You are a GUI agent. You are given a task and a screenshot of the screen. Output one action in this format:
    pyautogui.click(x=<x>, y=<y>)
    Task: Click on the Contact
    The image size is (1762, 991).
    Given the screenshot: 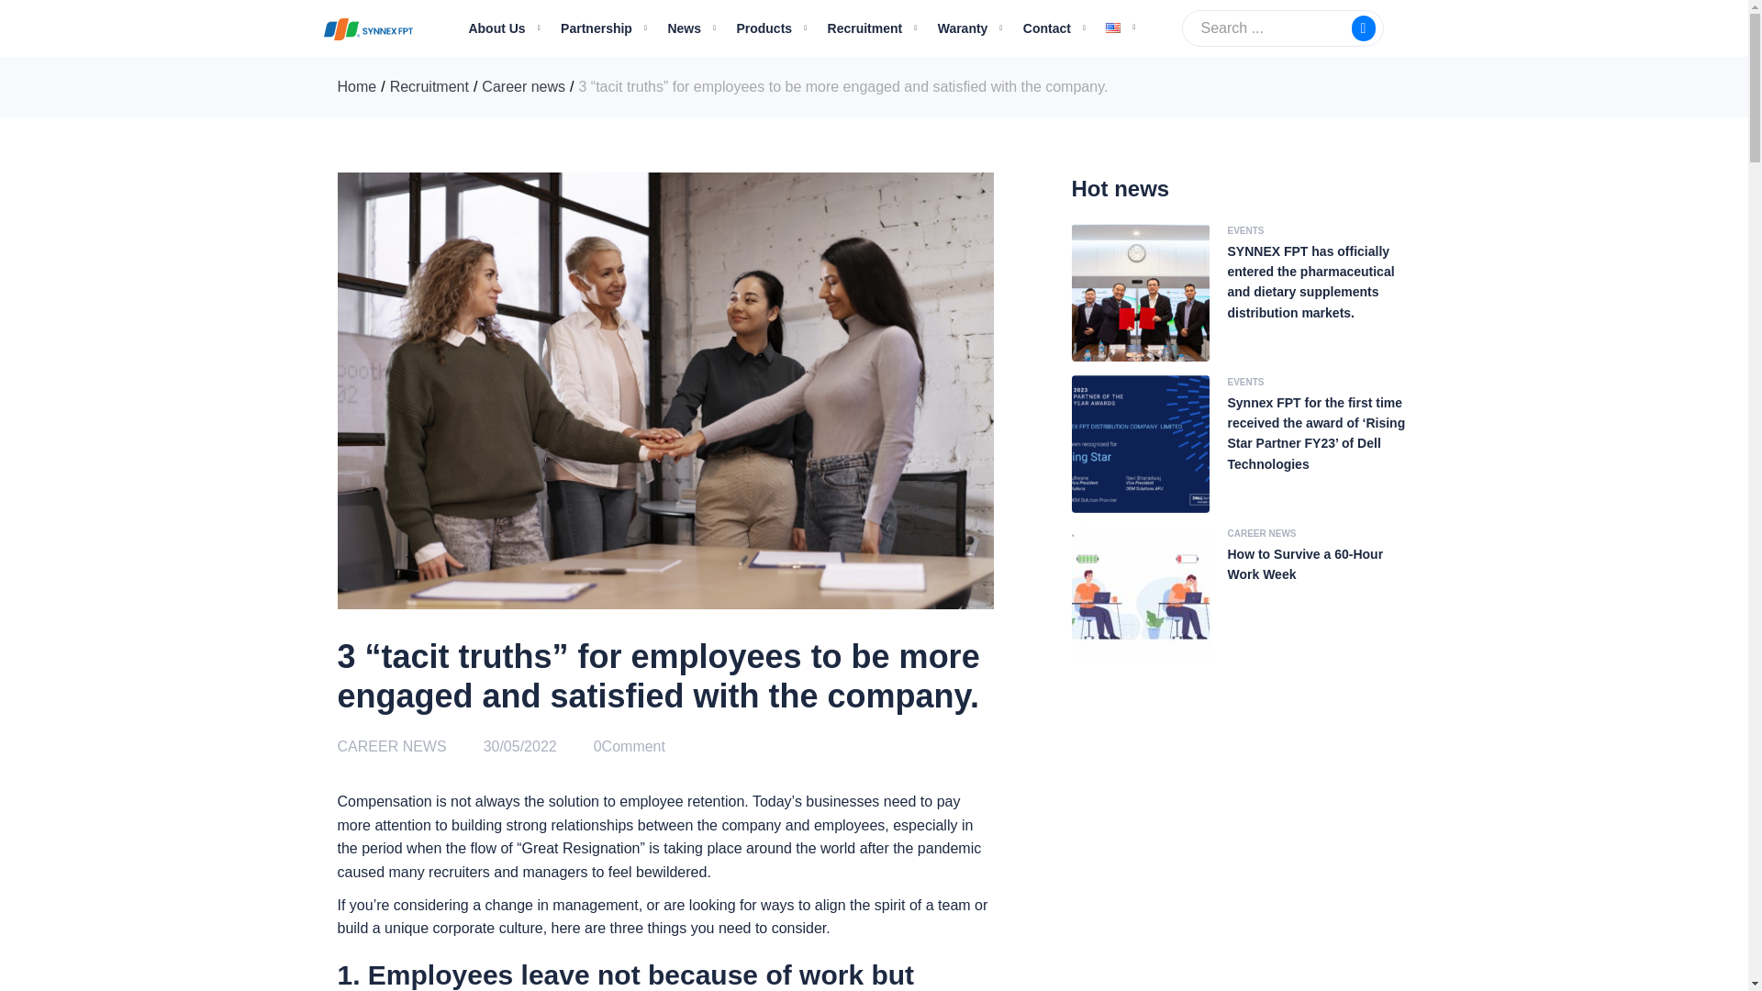 What is the action you would take?
    pyautogui.click(x=1047, y=28)
    